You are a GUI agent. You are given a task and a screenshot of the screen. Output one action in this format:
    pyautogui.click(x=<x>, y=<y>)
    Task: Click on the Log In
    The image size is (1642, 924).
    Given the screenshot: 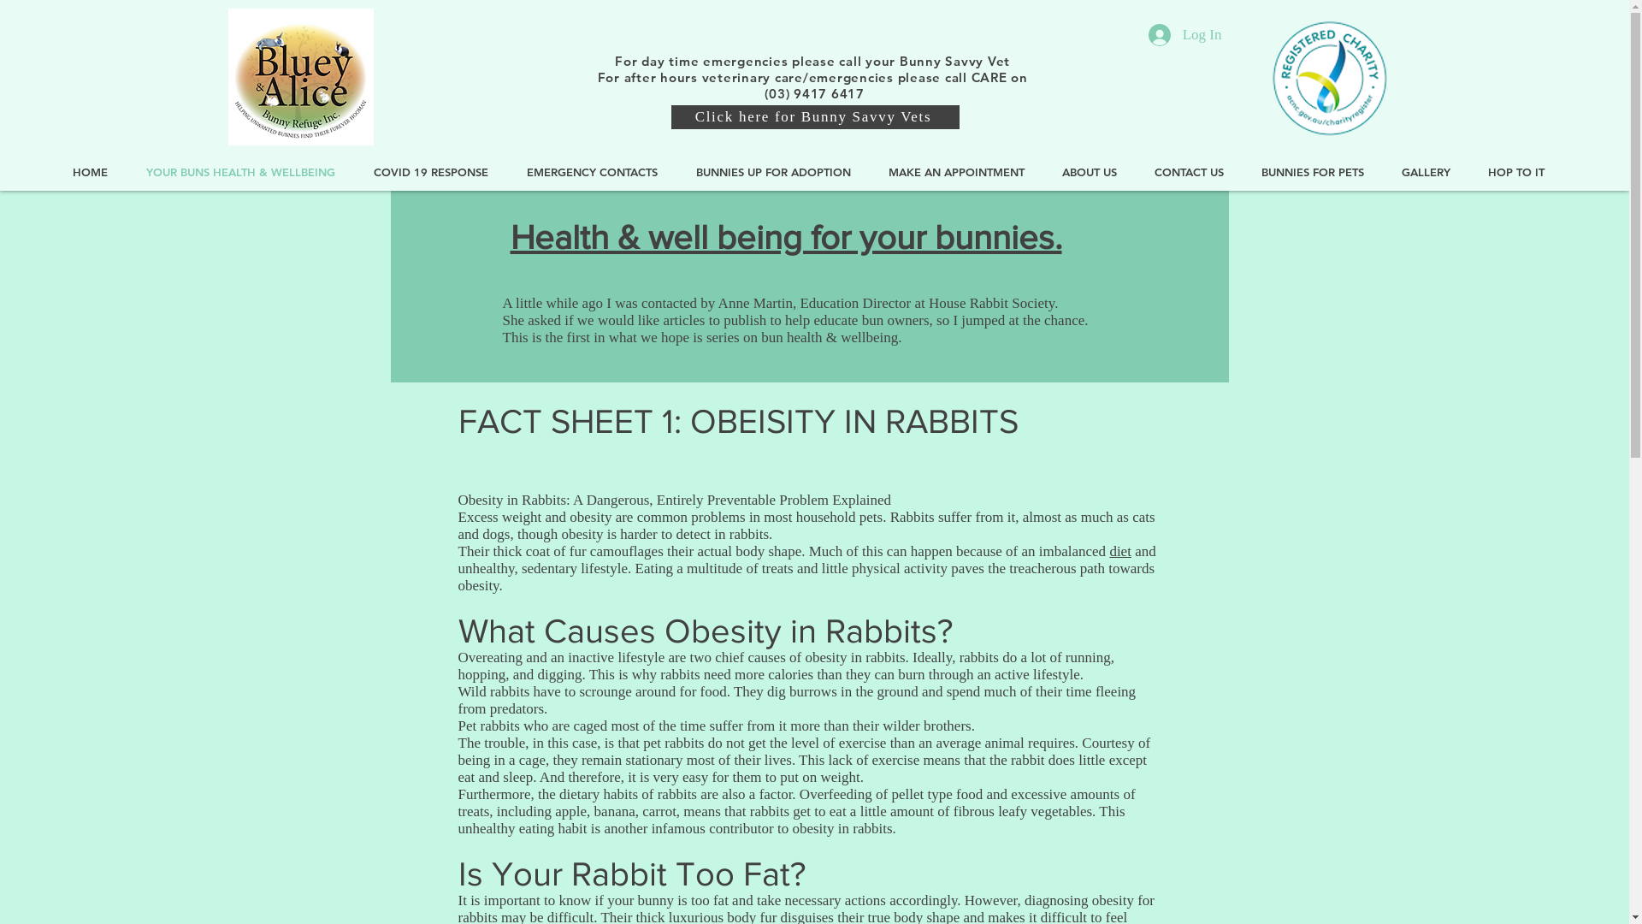 What is the action you would take?
    pyautogui.click(x=1185, y=35)
    